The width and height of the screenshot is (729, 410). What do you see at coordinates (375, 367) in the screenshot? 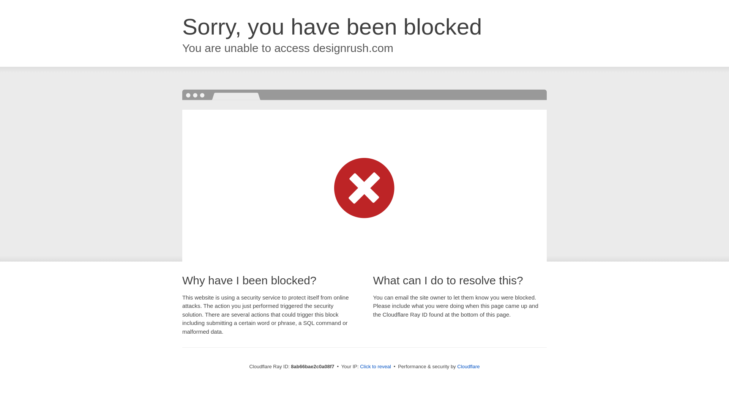
I see `Click to reveal` at bounding box center [375, 367].